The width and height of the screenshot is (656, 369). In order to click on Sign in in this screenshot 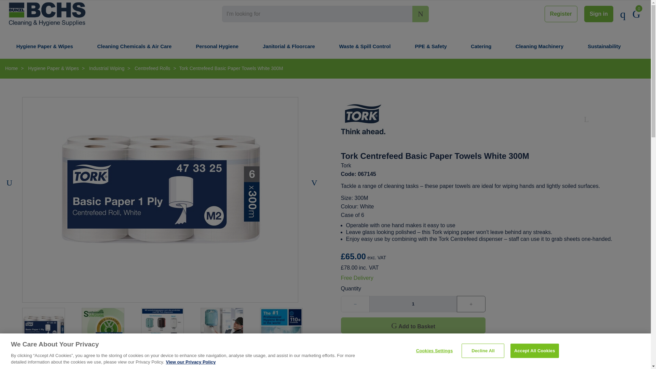, I will do `click(599, 14)`.